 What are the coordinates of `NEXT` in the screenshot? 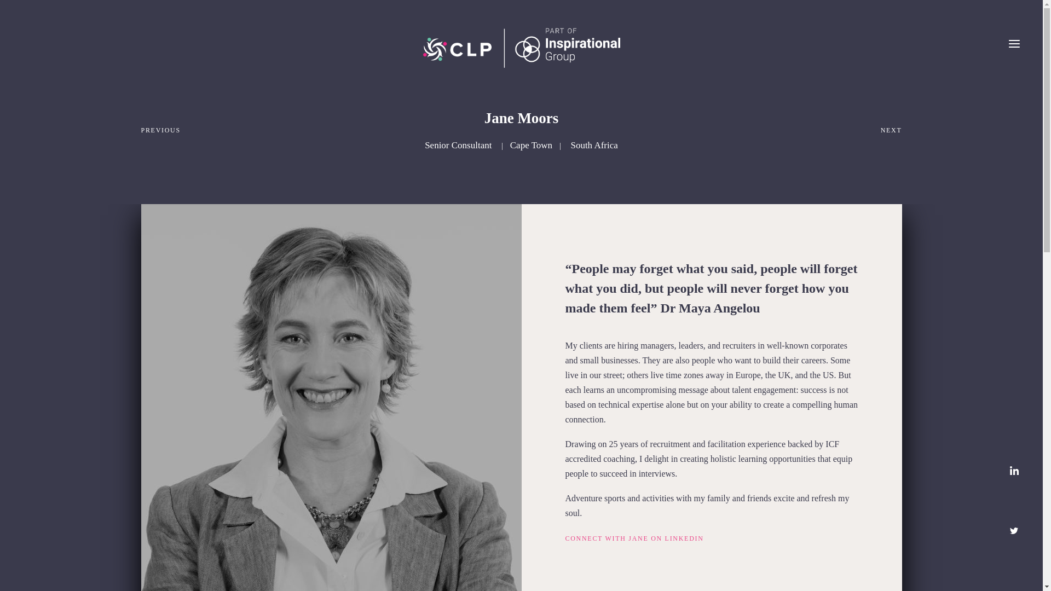 It's located at (874, 130).